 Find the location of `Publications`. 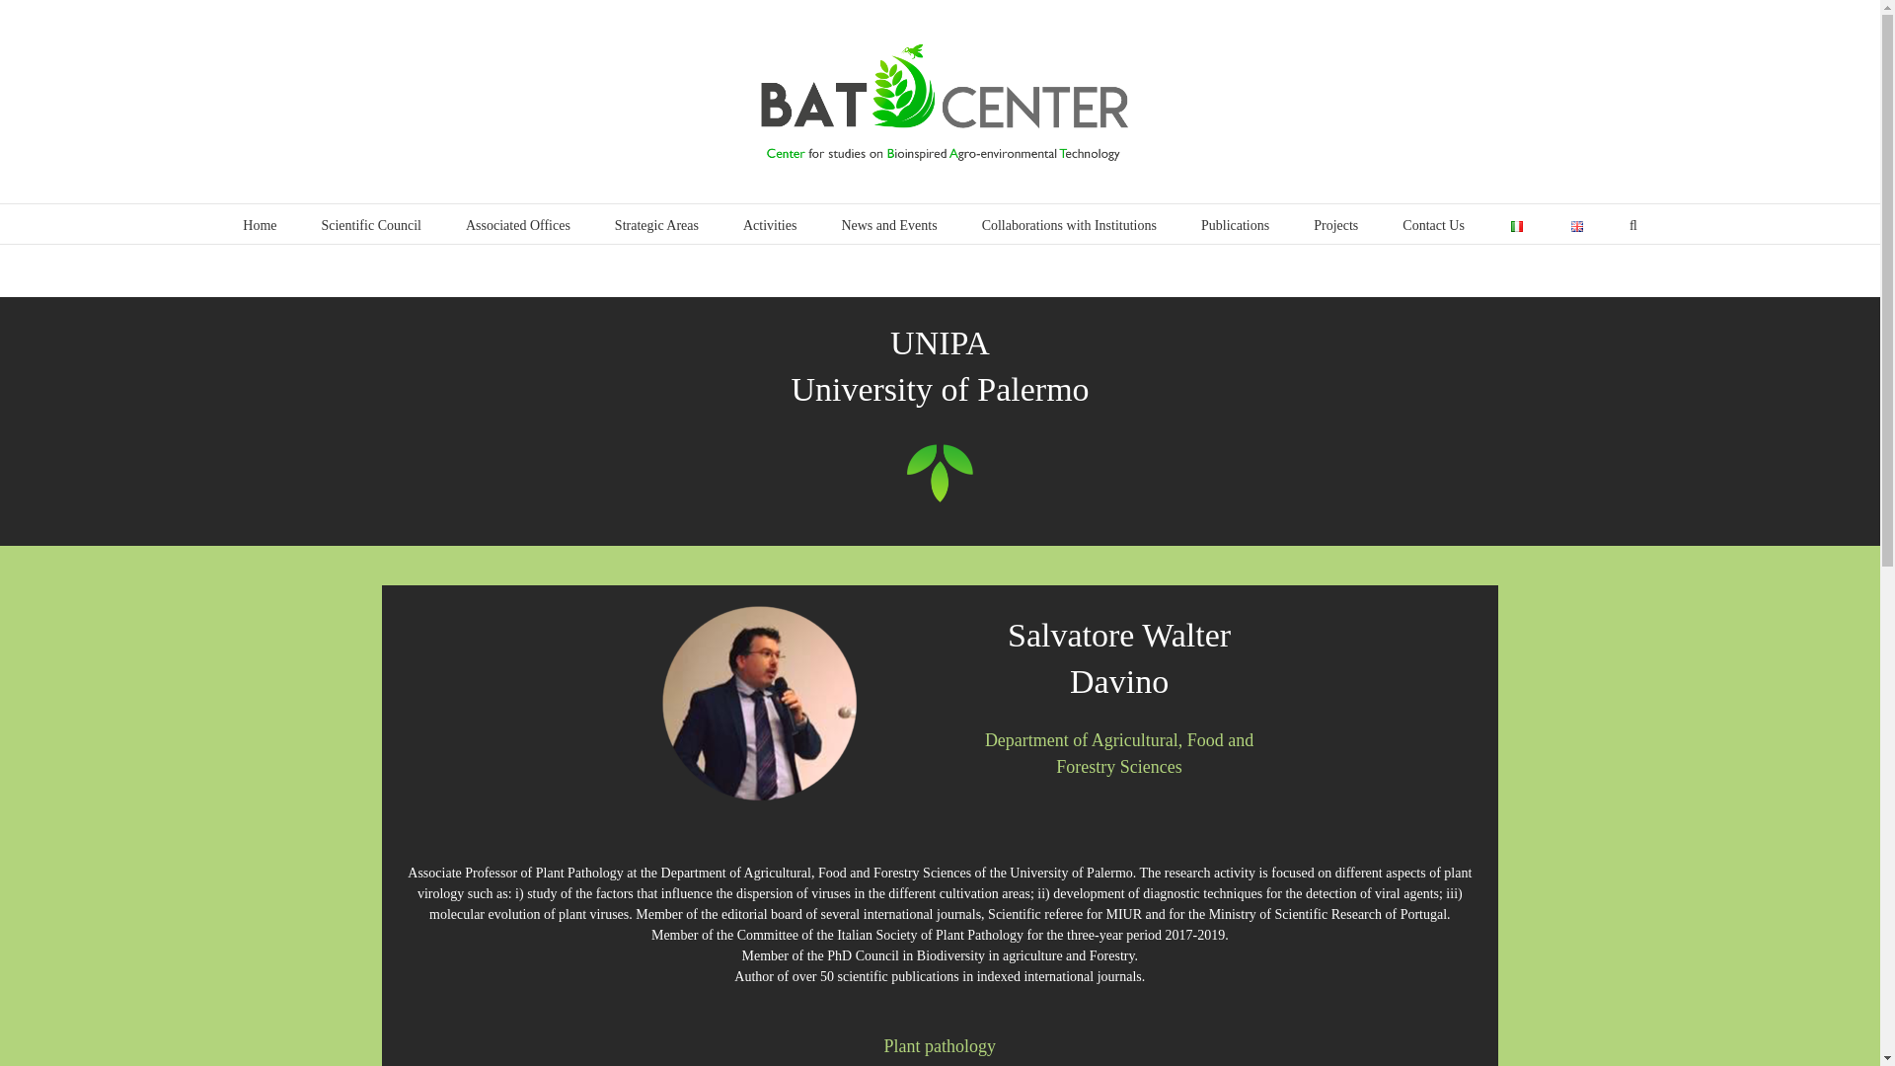

Publications is located at coordinates (1236, 224).